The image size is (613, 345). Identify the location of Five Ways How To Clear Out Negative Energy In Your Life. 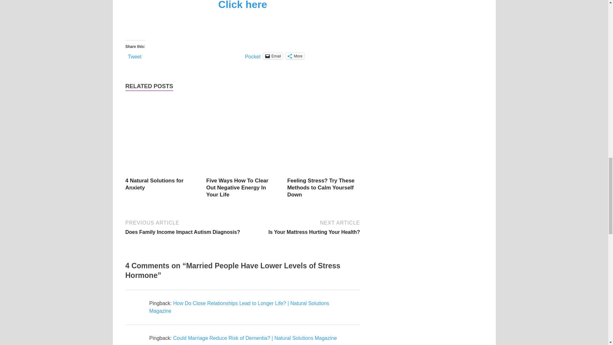
(237, 188).